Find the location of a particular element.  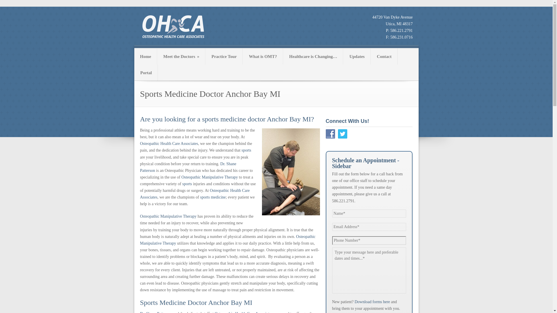

Dr. Shane Patterson is located at coordinates (188, 167).